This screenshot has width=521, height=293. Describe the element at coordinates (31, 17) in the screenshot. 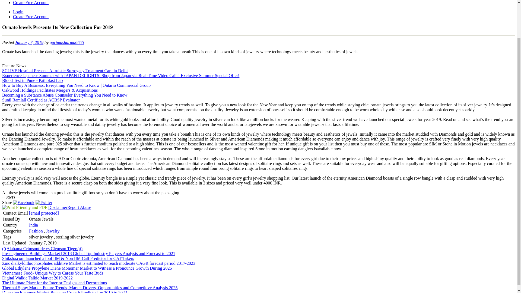

I see `Create Free Account` at that location.